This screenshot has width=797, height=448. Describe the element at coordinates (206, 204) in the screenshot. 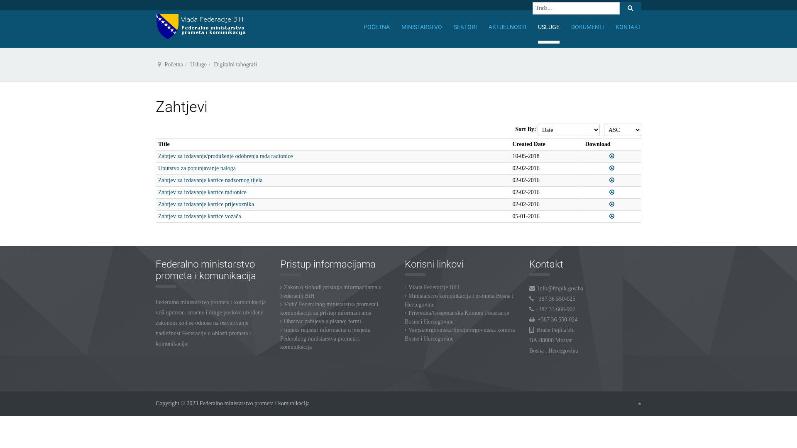

I see `Zahtjev za izdavanje kartice prijevoznika` at that location.